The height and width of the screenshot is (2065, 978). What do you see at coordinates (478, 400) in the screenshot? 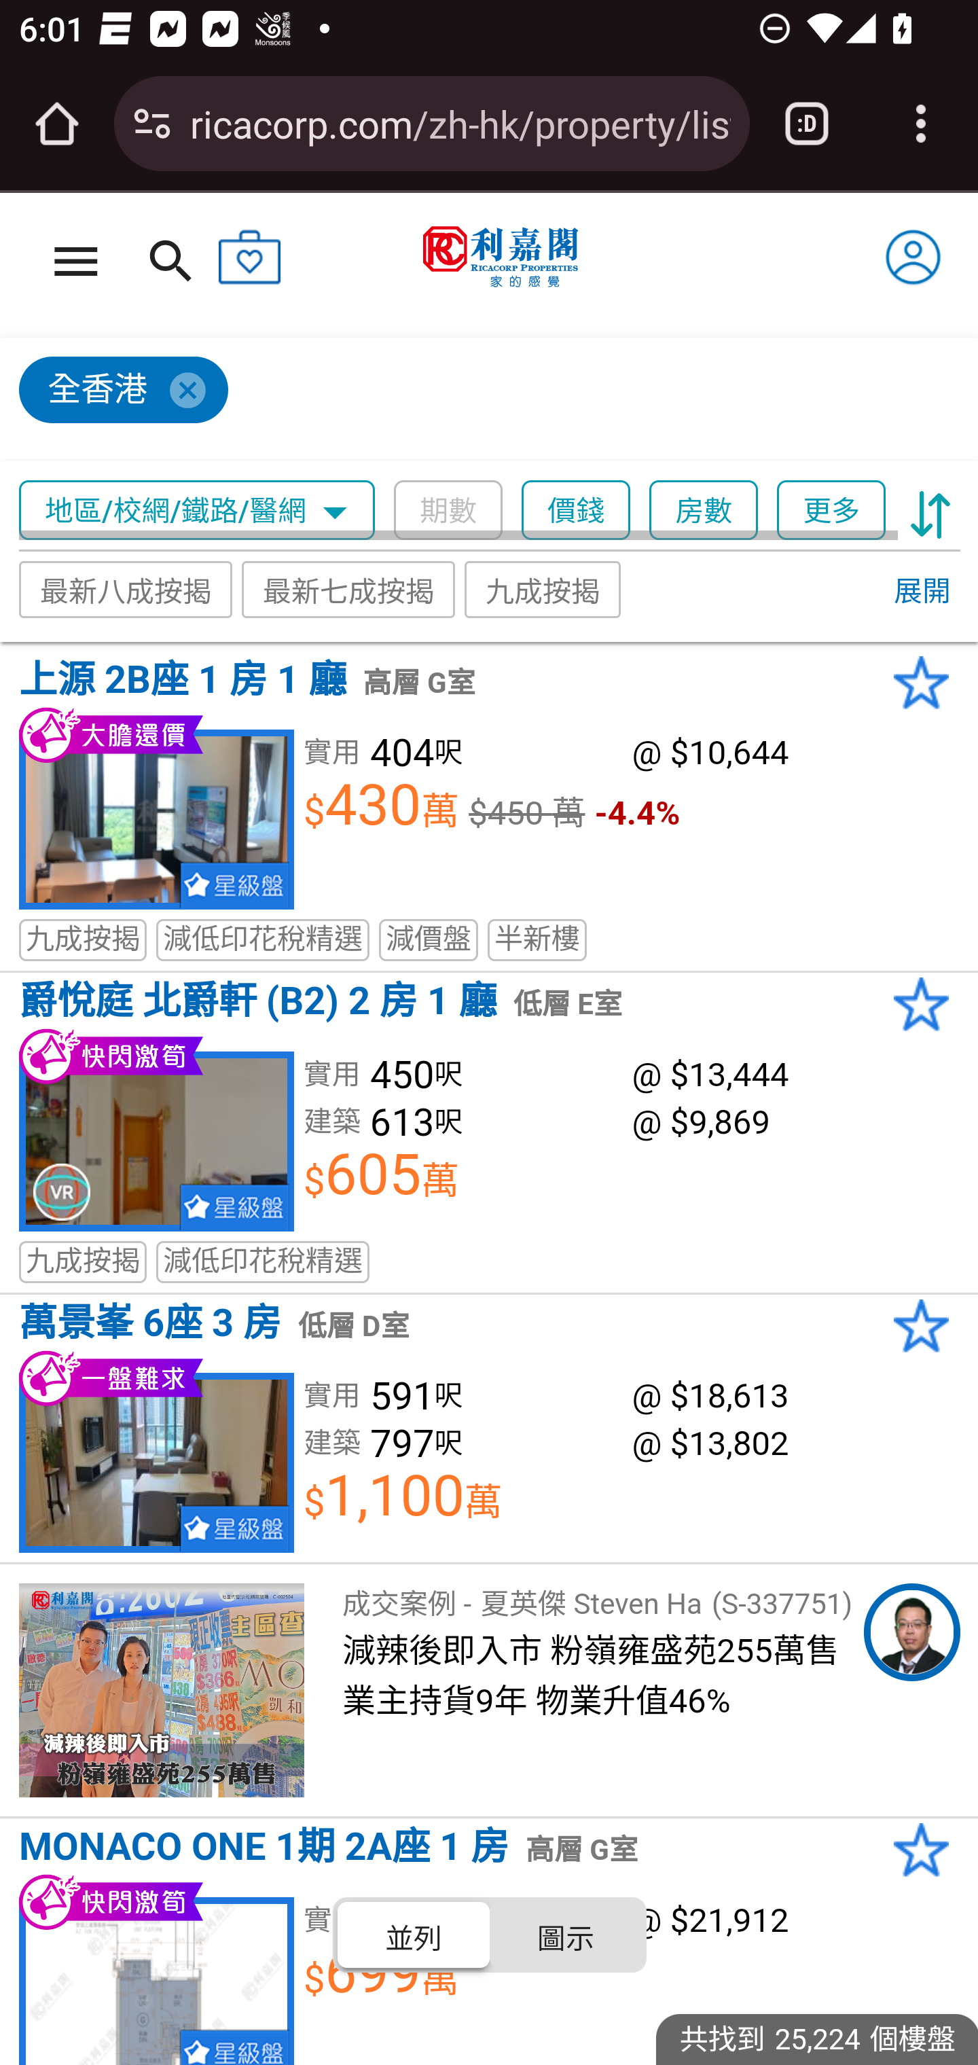
I see `全香港` at bounding box center [478, 400].